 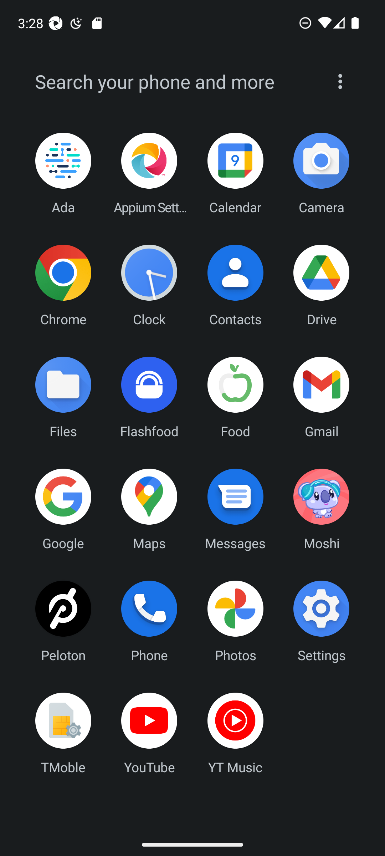 I want to click on Google, so click(x=63, y=509).